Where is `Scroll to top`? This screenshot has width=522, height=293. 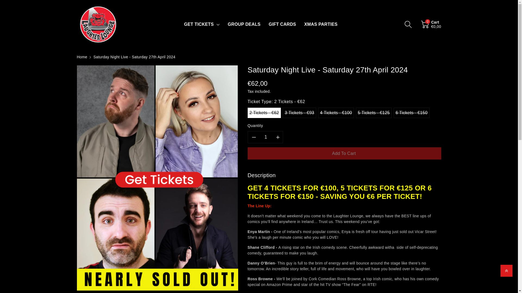 Scroll to top is located at coordinates (507, 271).